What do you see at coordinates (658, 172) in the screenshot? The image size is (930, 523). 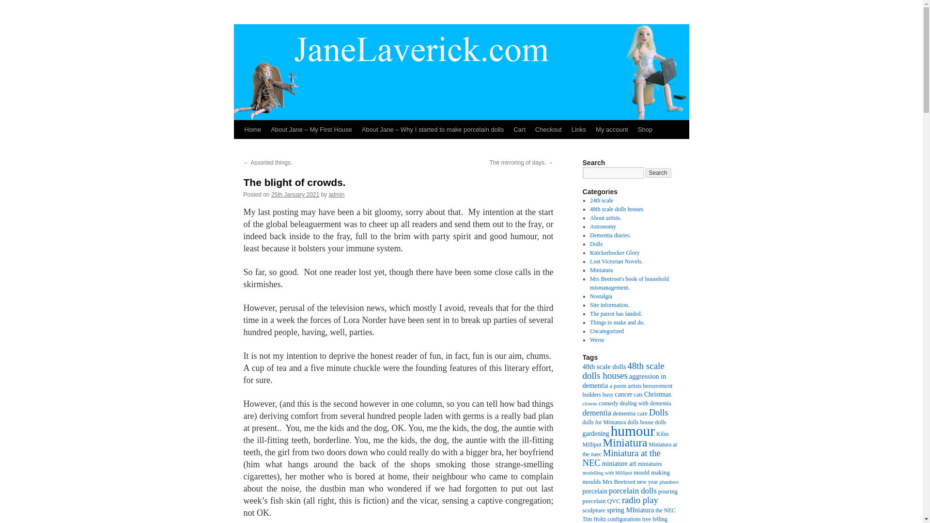 I see `Search` at bounding box center [658, 172].